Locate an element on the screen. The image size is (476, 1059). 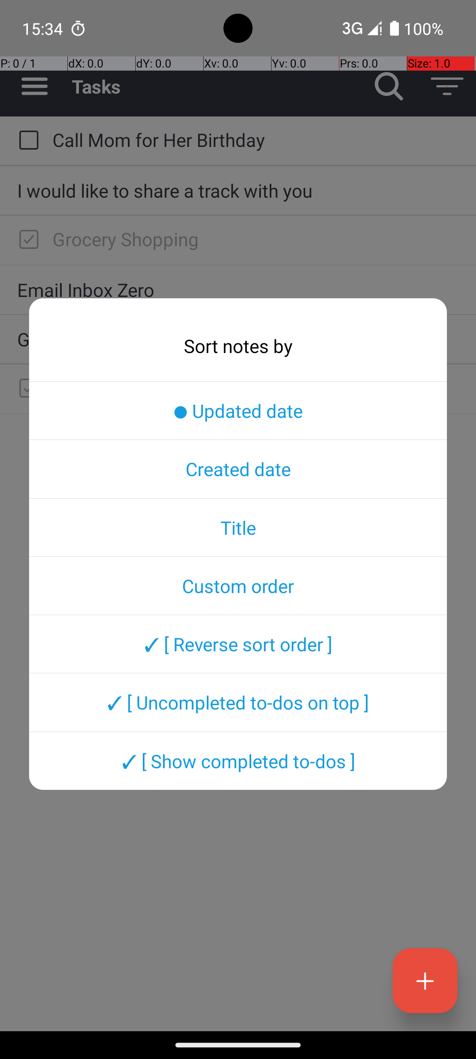
to-do: Grocery Shopping is located at coordinates (26, 240).